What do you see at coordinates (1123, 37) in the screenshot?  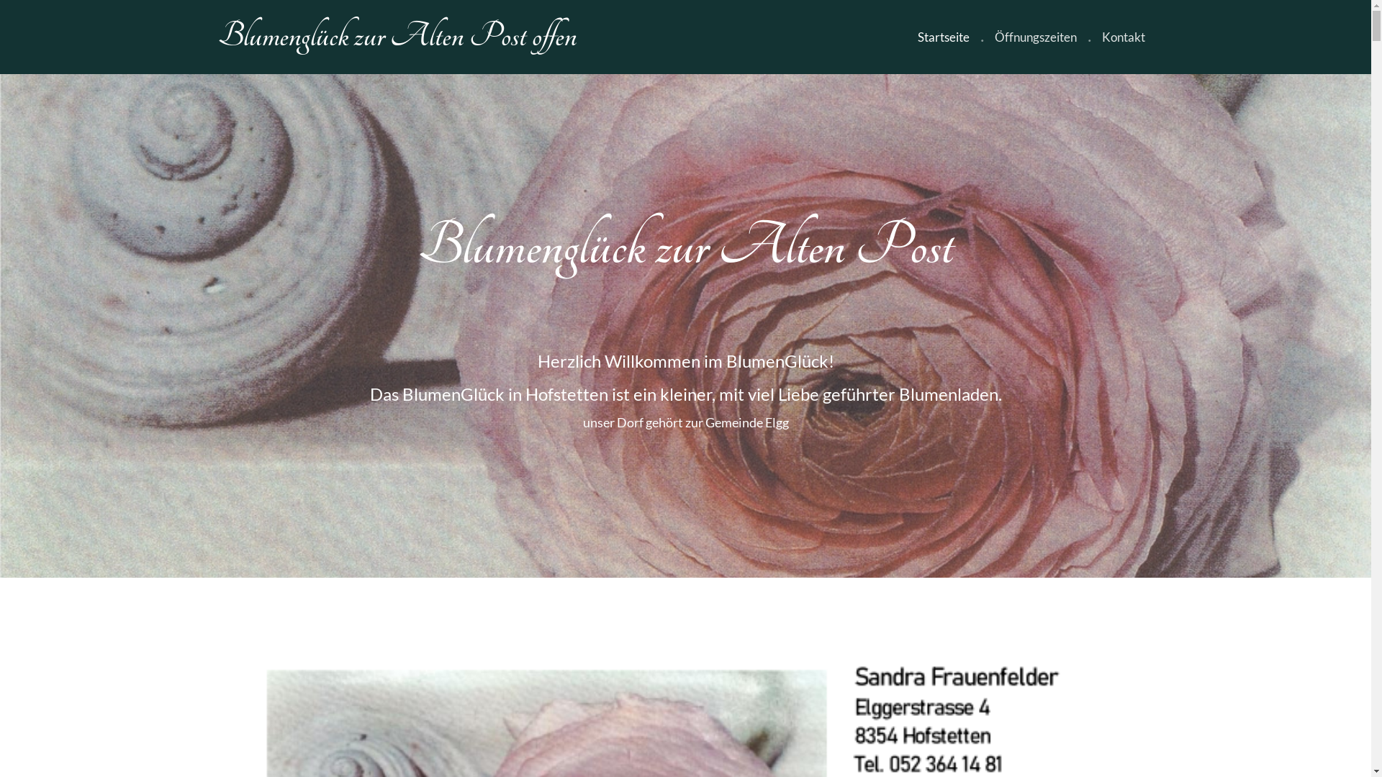 I see `Kontakt` at bounding box center [1123, 37].